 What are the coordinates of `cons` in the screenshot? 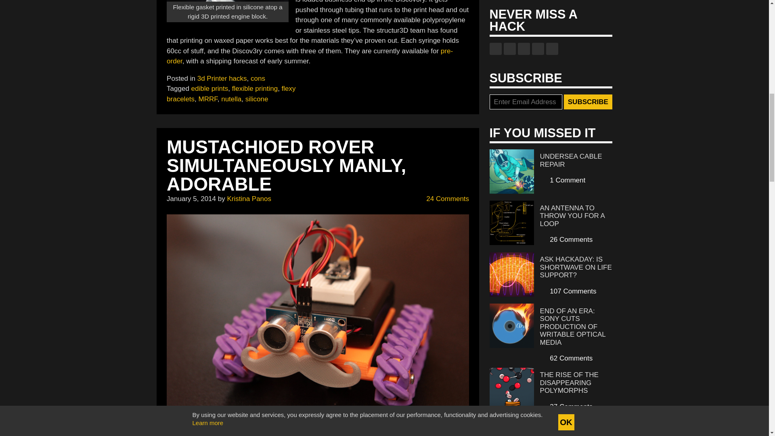 It's located at (258, 78).